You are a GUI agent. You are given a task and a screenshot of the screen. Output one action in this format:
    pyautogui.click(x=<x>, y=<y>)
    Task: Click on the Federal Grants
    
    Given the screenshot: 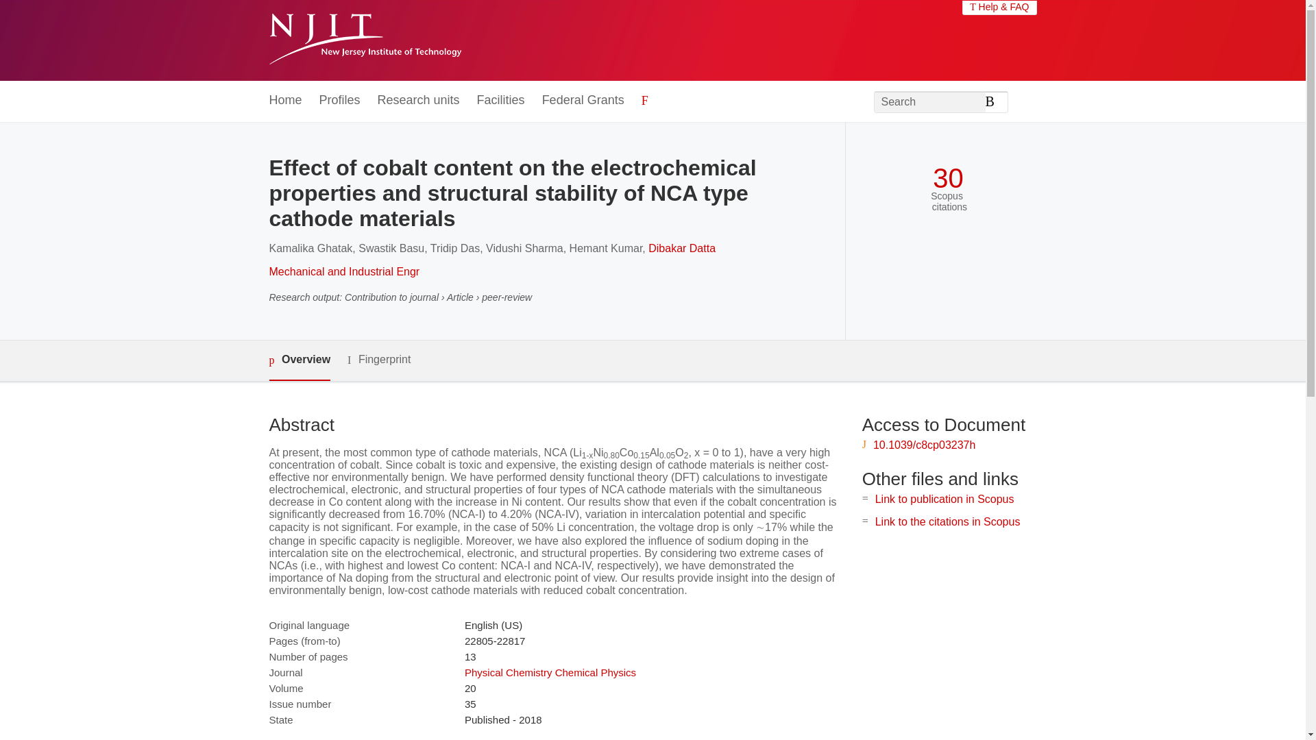 What is the action you would take?
    pyautogui.click(x=583, y=101)
    